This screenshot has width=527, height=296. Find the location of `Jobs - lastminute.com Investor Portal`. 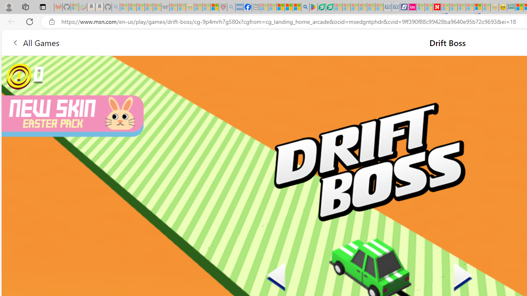

Jobs - lastminute.com Investor Portal is located at coordinates (413, 7).